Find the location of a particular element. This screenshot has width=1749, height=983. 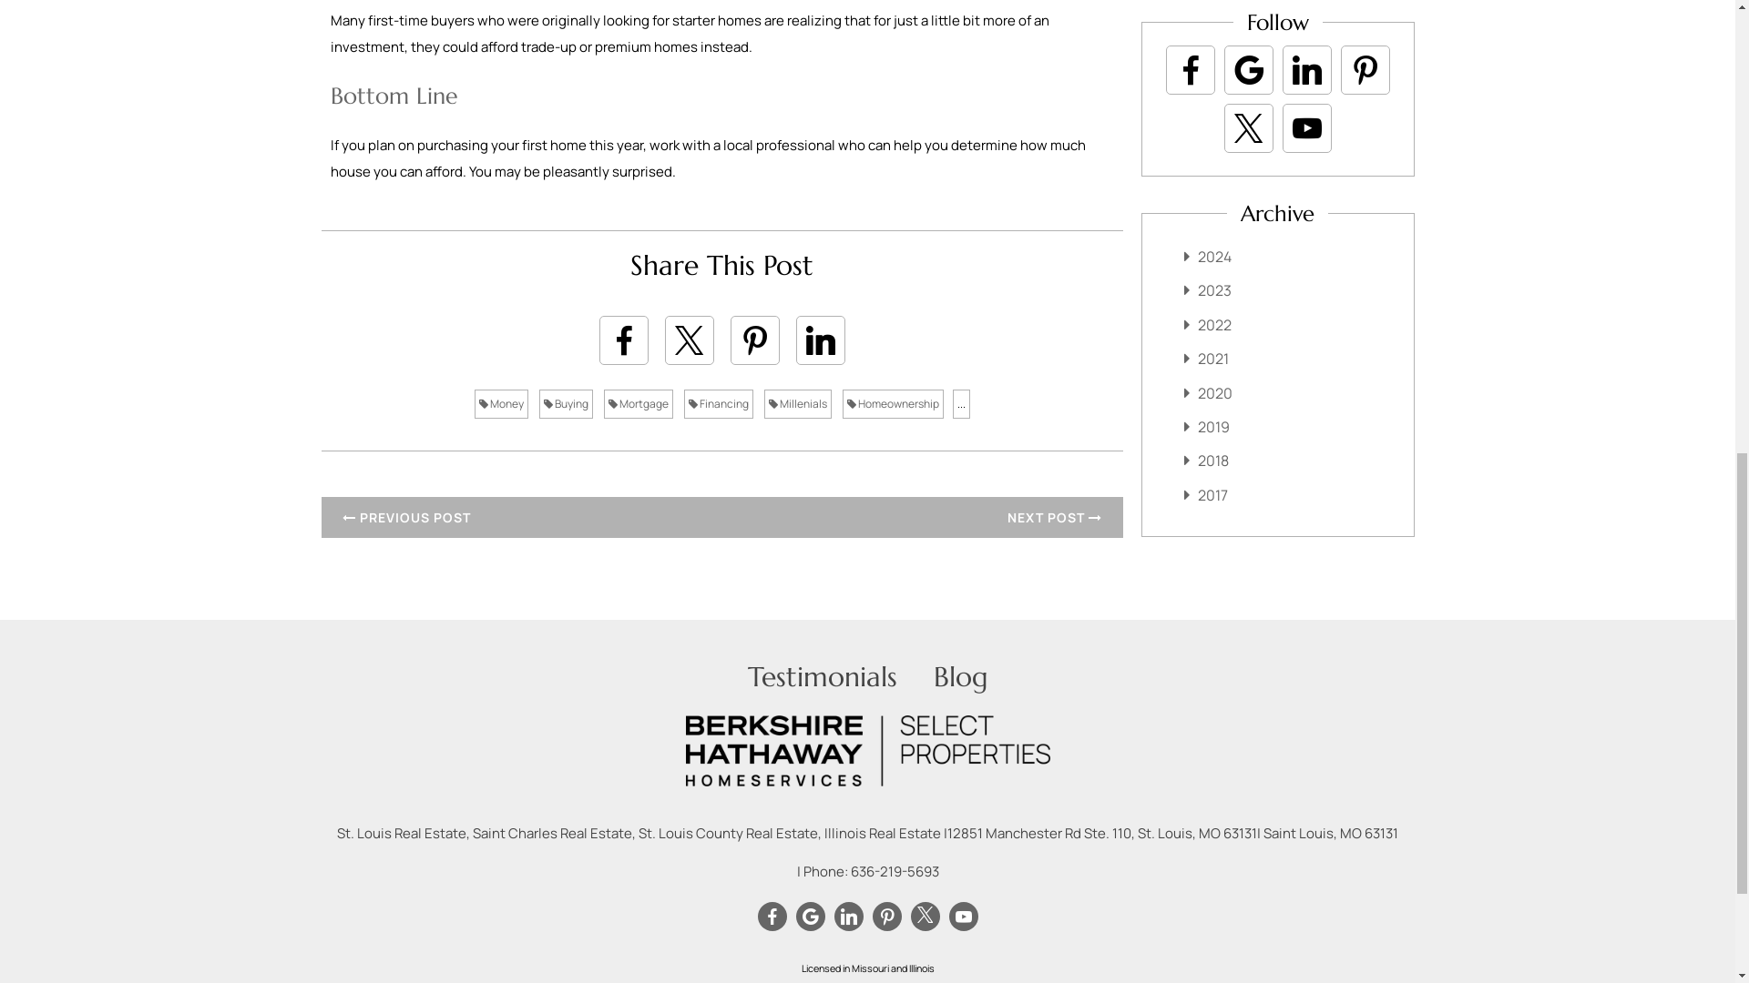

Visit me on Facebook is located at coordinates (771, 916).